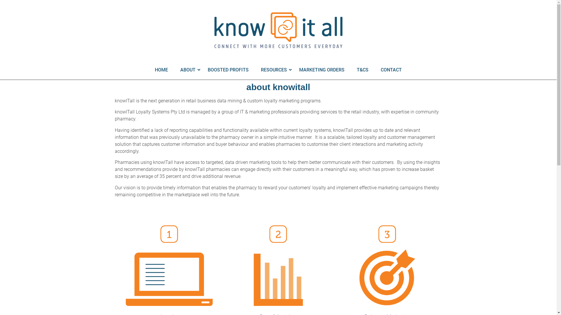 Image resolution: width=561 pixels, height=315 pixels. What do you see at coordinates (274, 70) in the screenshot?
I see `RESOURCES` at bounding box center [274, 70].